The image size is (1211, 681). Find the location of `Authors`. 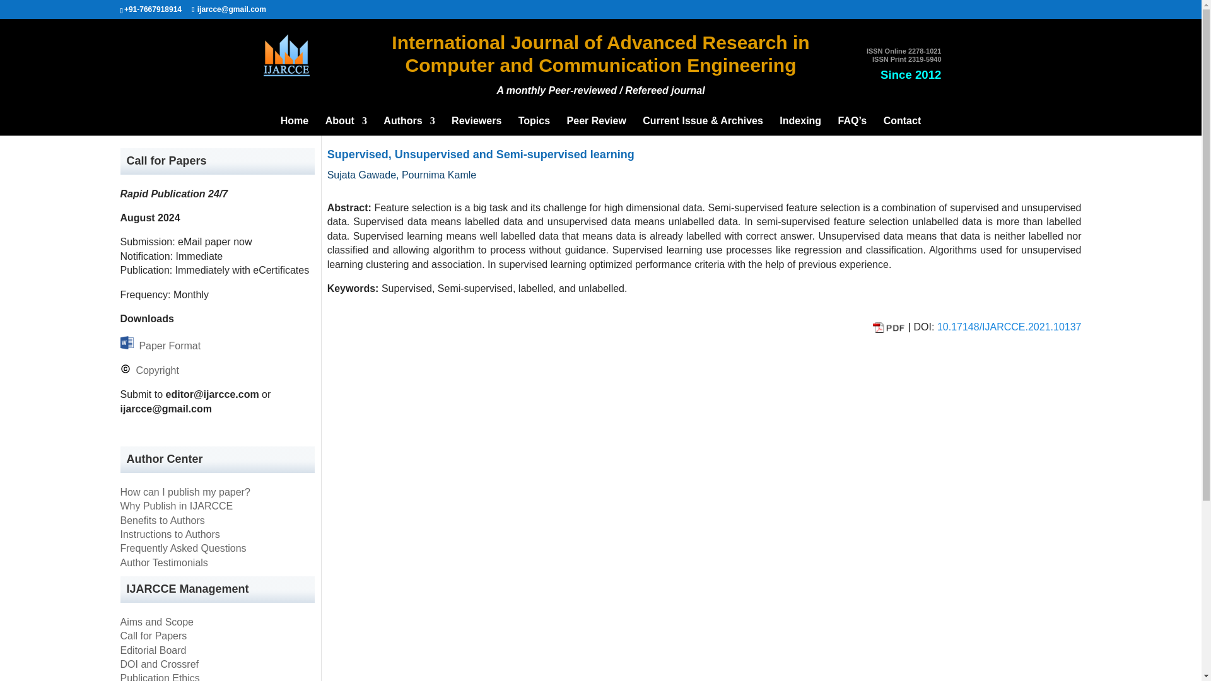

Authors is located at coordinates (409, 125).